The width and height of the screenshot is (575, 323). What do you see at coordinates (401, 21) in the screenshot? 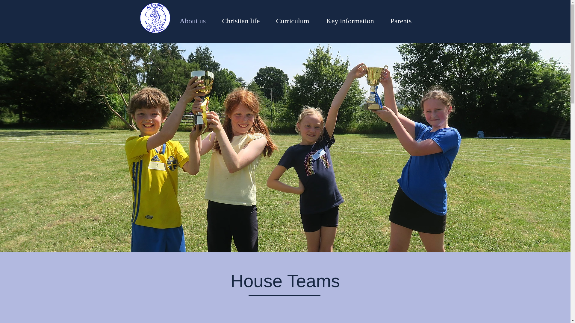
I see `Parents` at bounding box center [401, 21].